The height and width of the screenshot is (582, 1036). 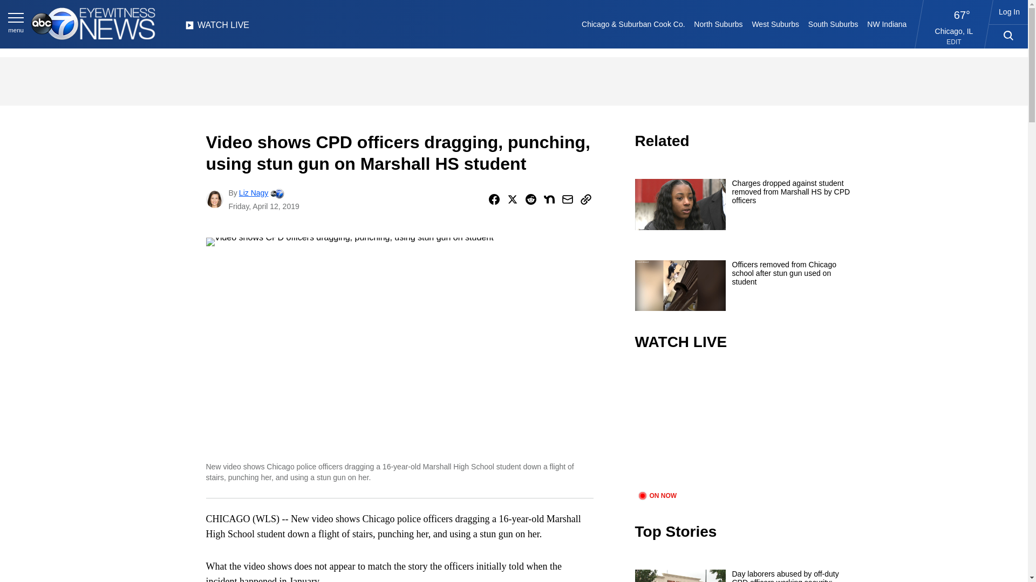 What do you see at coordinates (217, 28) in the screenshot?
I see `WATCH LIVE` at bounding box center [217, 28].